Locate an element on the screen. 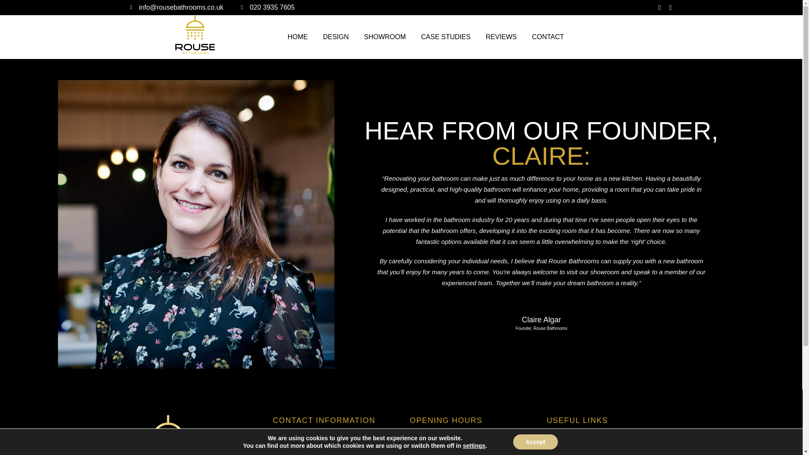 Image resolution: width=809 pixels, height=455 pixels. HOME is located at coordinates (297, 37).